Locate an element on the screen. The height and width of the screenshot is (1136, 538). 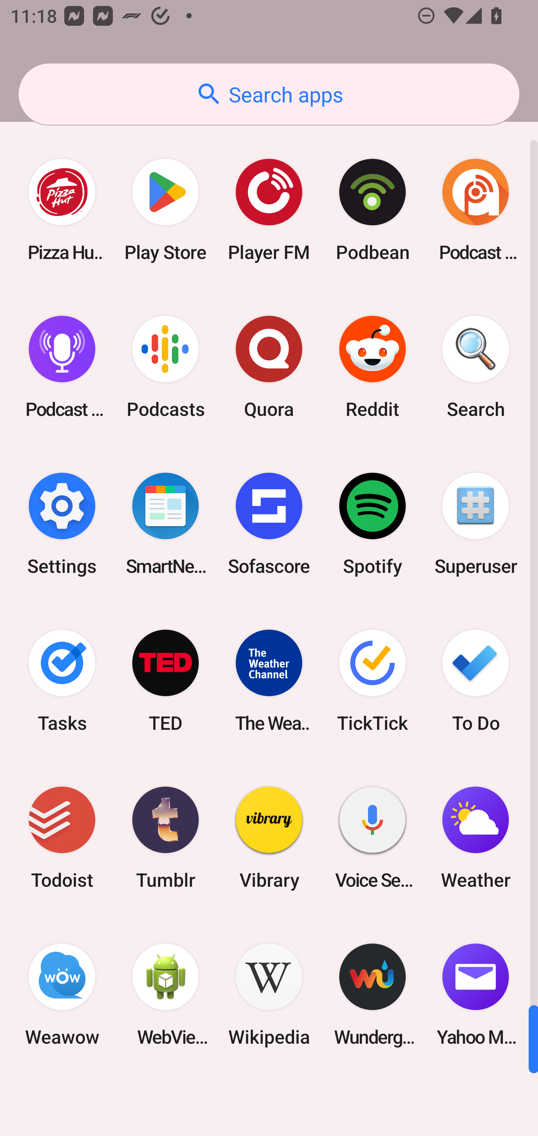
Voice Search is located at coordinates (372, 838).